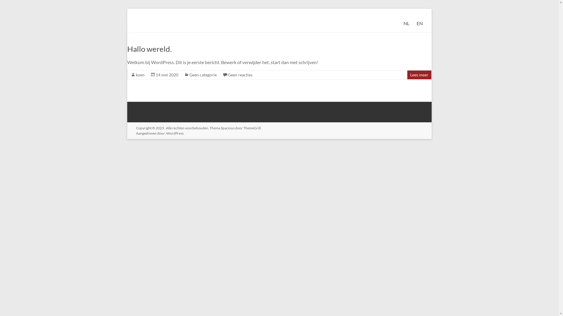 This screenshot has height=316, width=563. What do you see at coordinates (228, 128) in the screenshot?
I see `Spacious` at bounding box center [228, 128].